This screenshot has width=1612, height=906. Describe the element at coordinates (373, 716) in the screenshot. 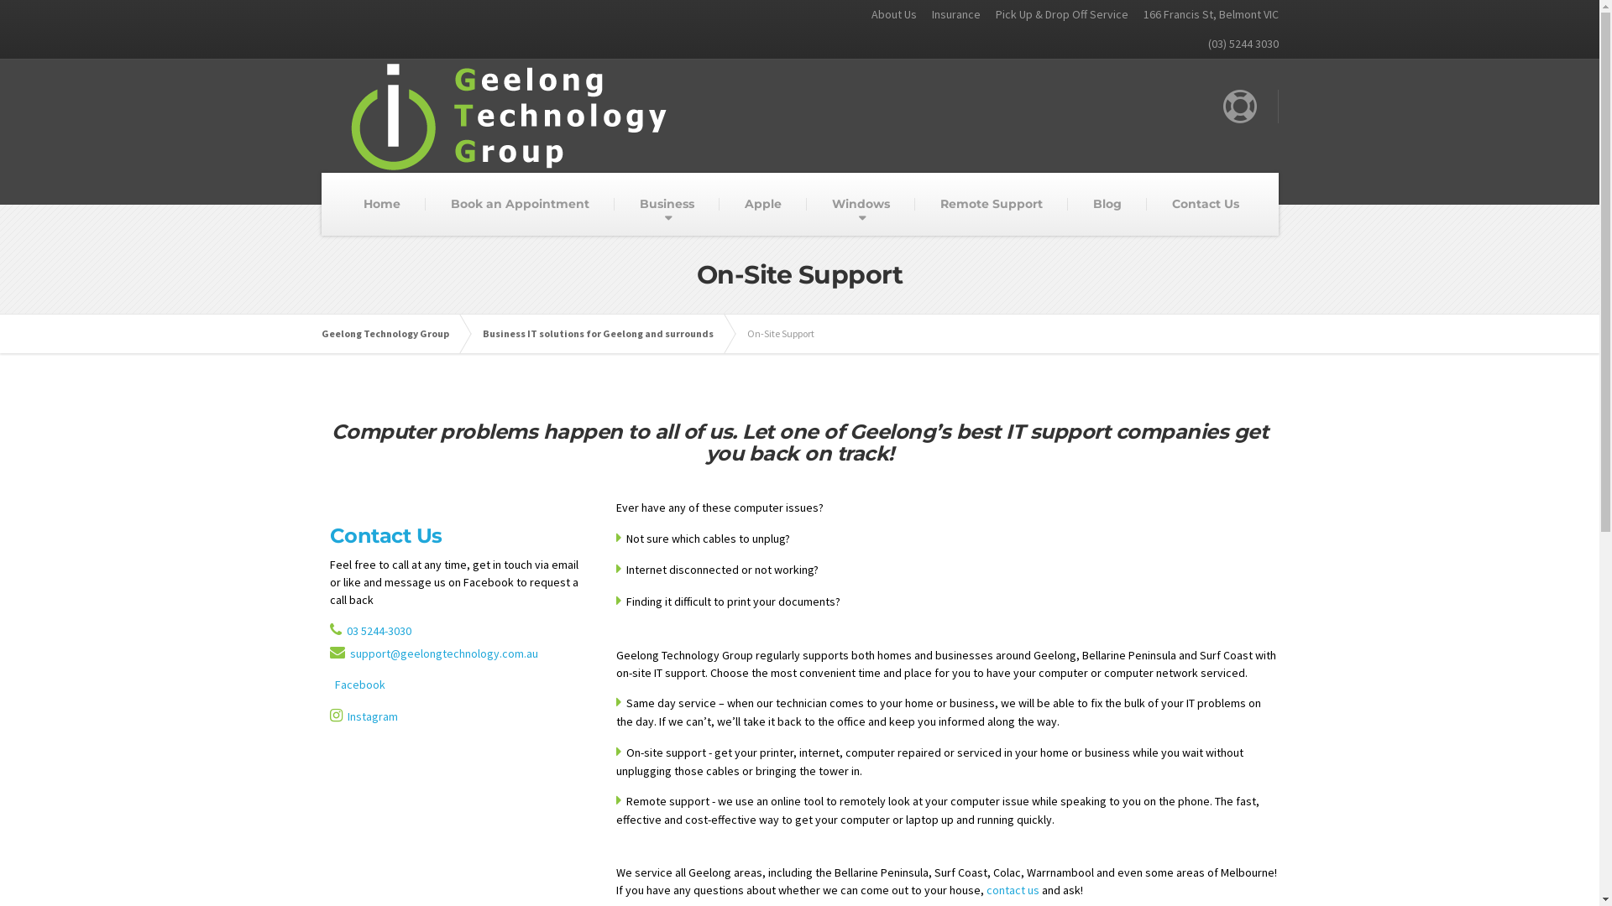

I see `Instagram` at that location.